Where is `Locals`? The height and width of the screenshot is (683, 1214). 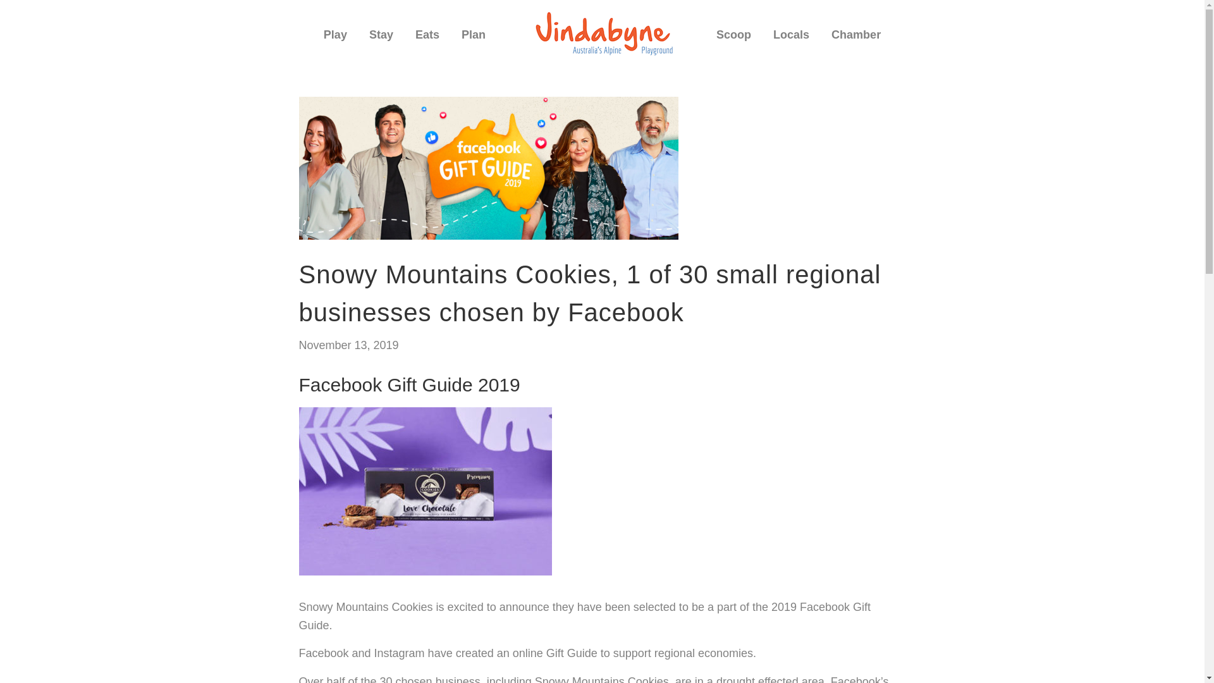 Locals is located at coordinates (792, 35).